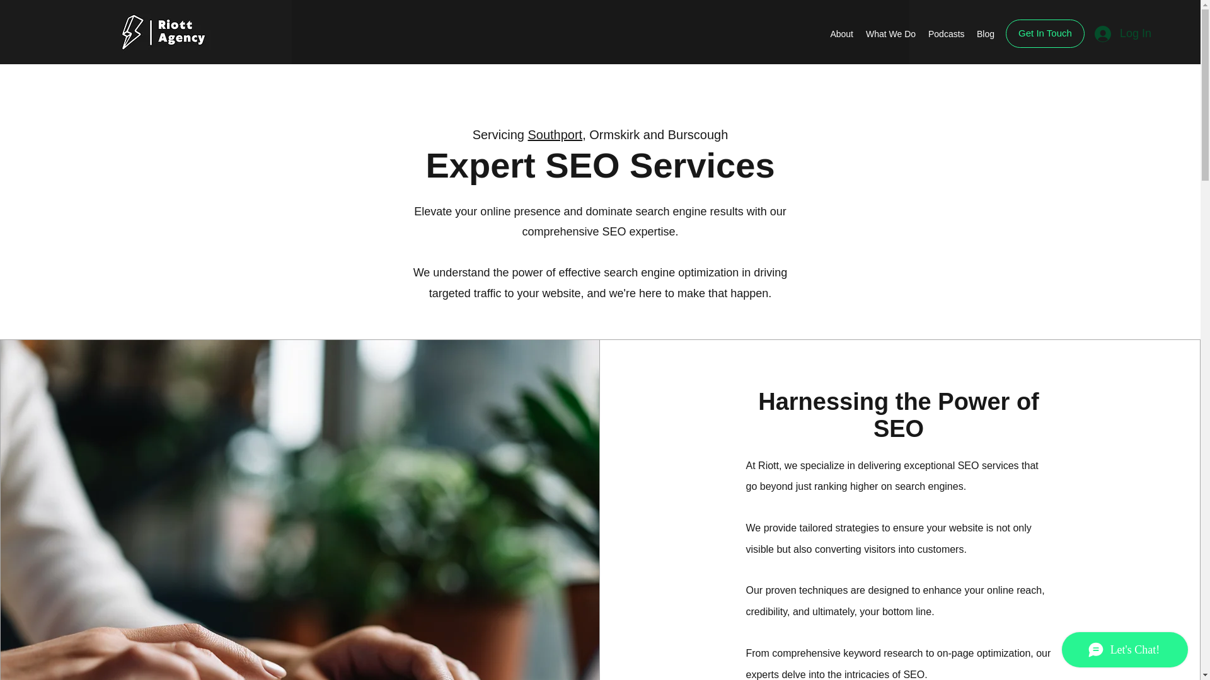 Image resolution: width=1210 pixels, height=680 pixels. I want to click on About, so click(841, 34).